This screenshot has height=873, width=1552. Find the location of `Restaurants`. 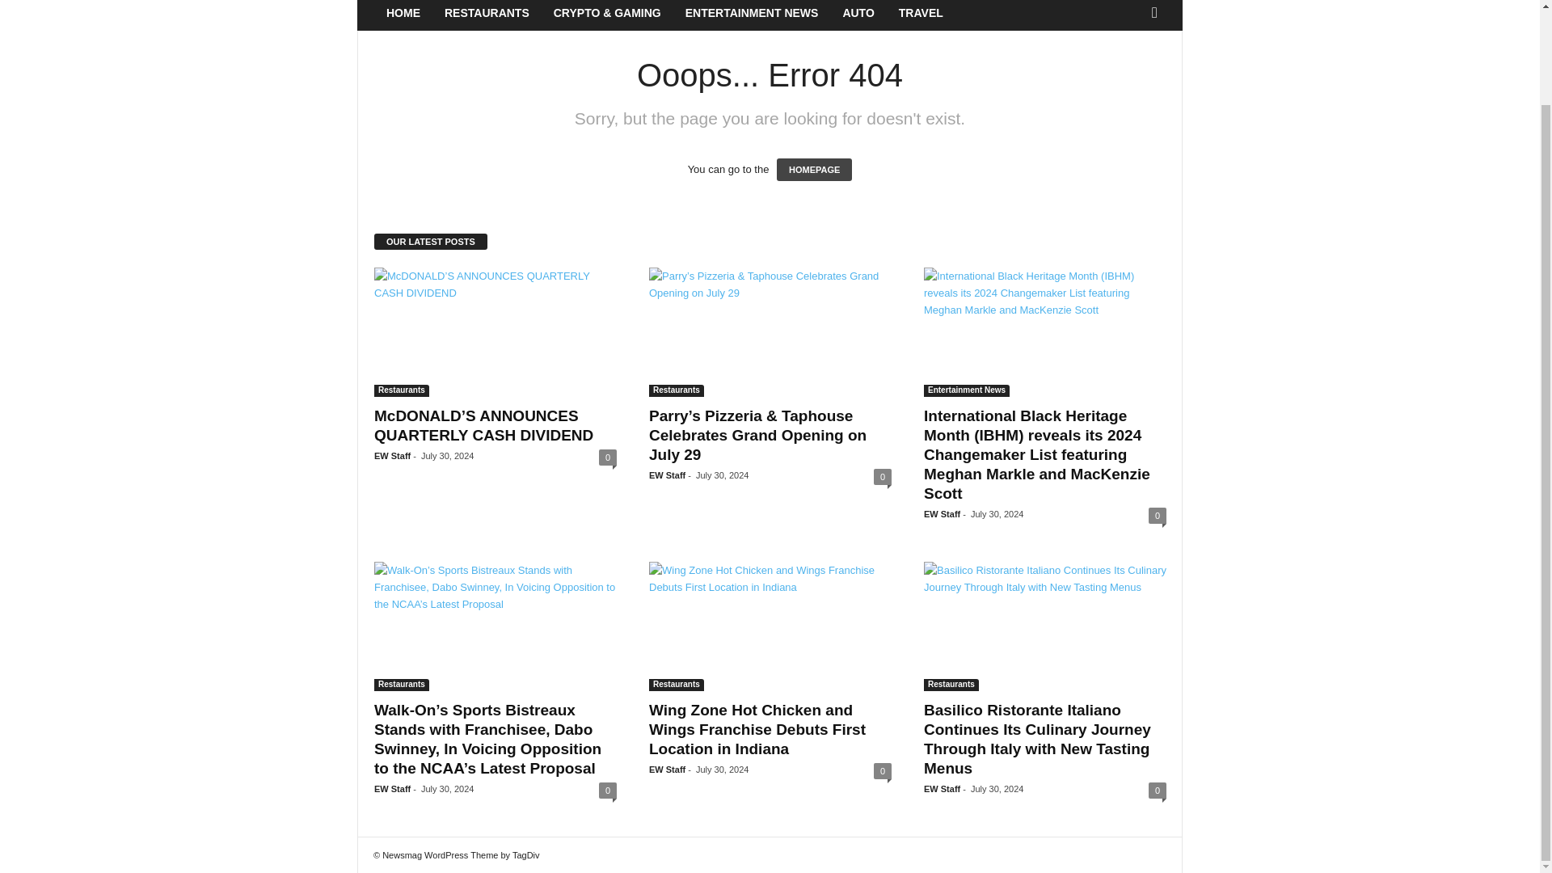

Restaurants is located at coordinates (401, 391).